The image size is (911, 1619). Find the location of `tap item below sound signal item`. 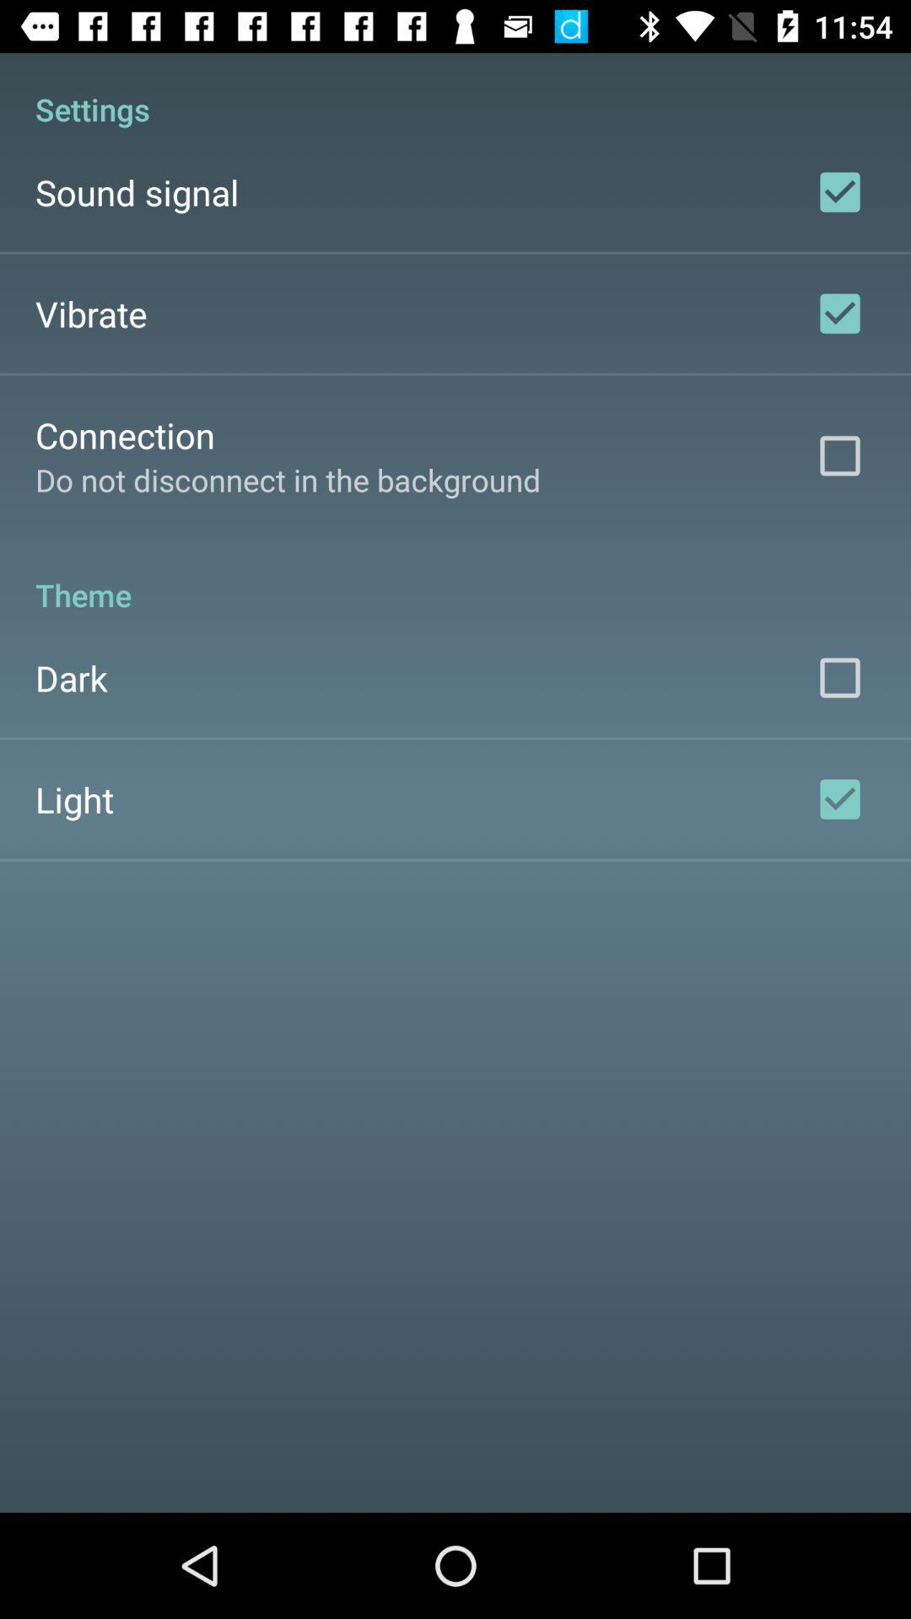

tap item below sound signal item is located at coordinates (91, 314).